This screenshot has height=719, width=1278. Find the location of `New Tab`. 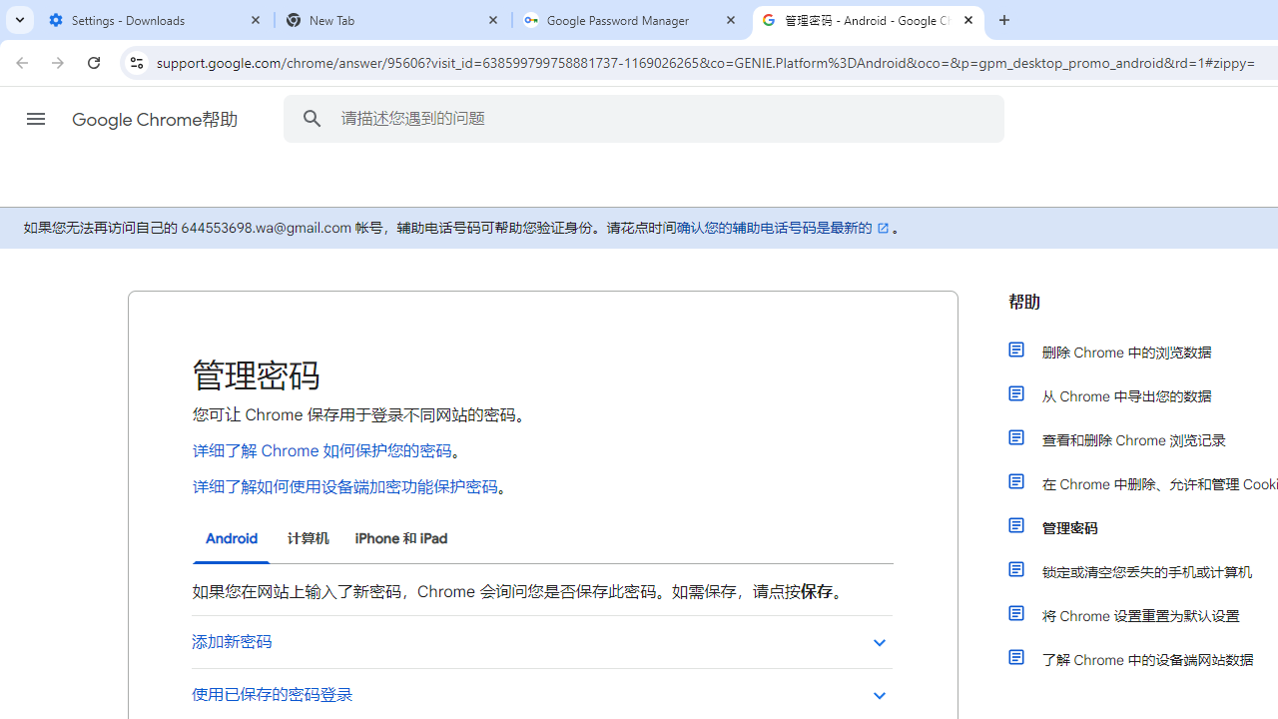

New Tab is located at coordinates (393, 20).